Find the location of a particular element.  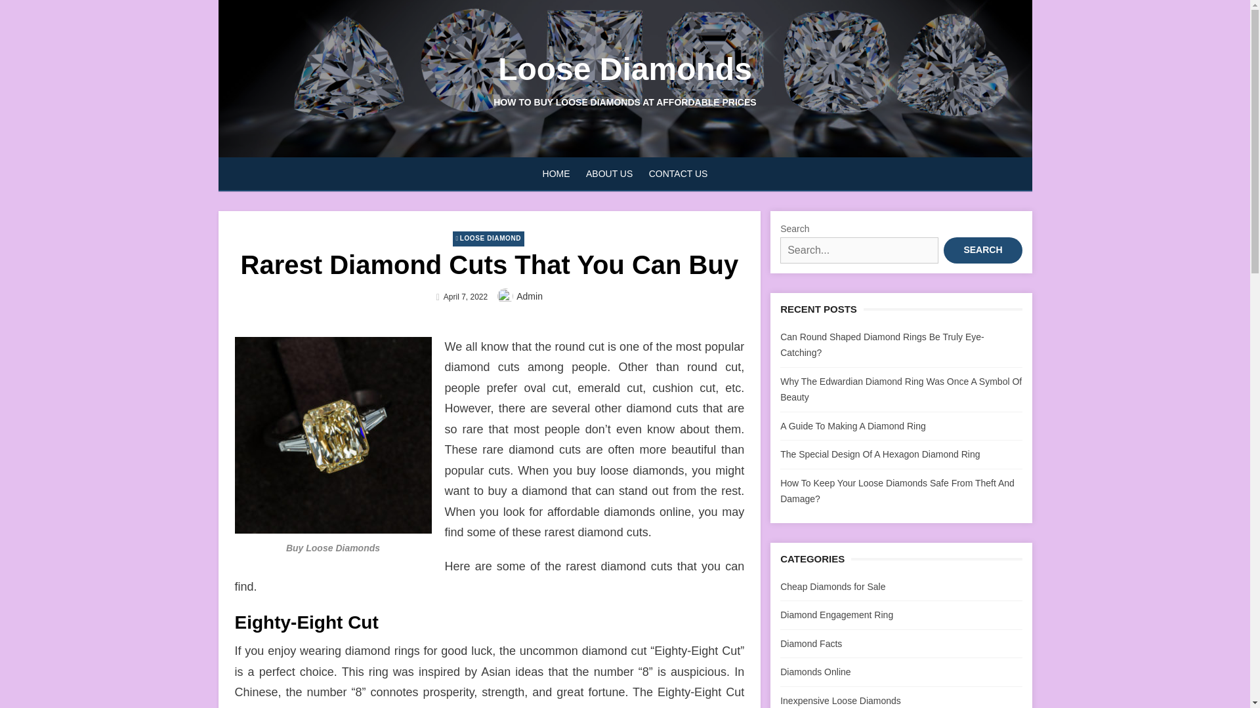

April 7, 2022 is located at coordinates (465, 297).